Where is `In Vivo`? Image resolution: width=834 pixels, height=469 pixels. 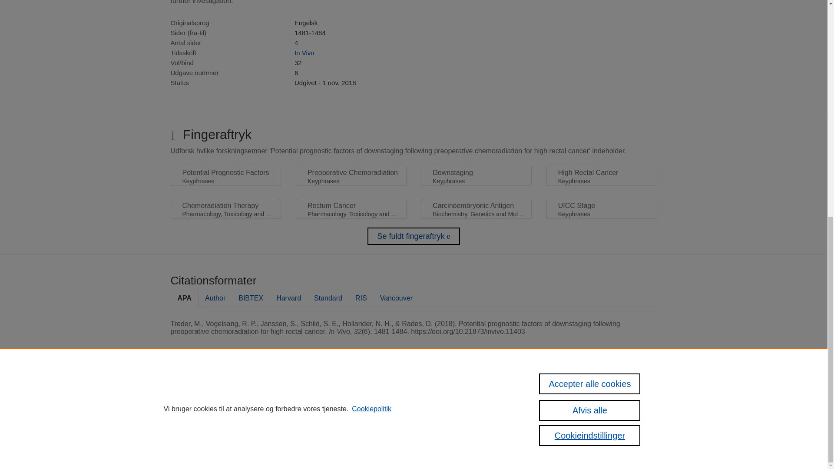
In Vivo is located at coordinates (304, 53).